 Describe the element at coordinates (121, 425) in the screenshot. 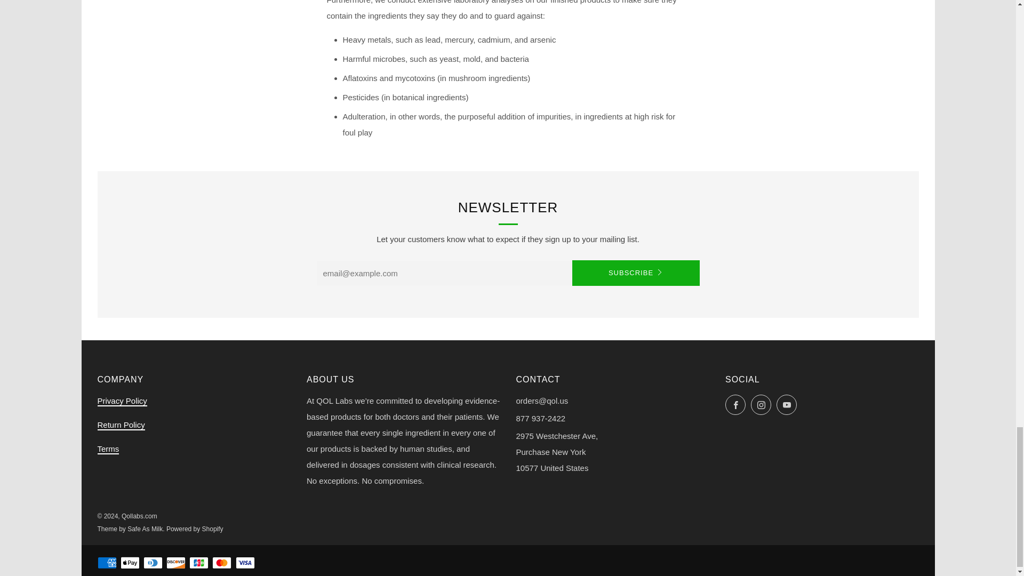

I see `Return` at that location.